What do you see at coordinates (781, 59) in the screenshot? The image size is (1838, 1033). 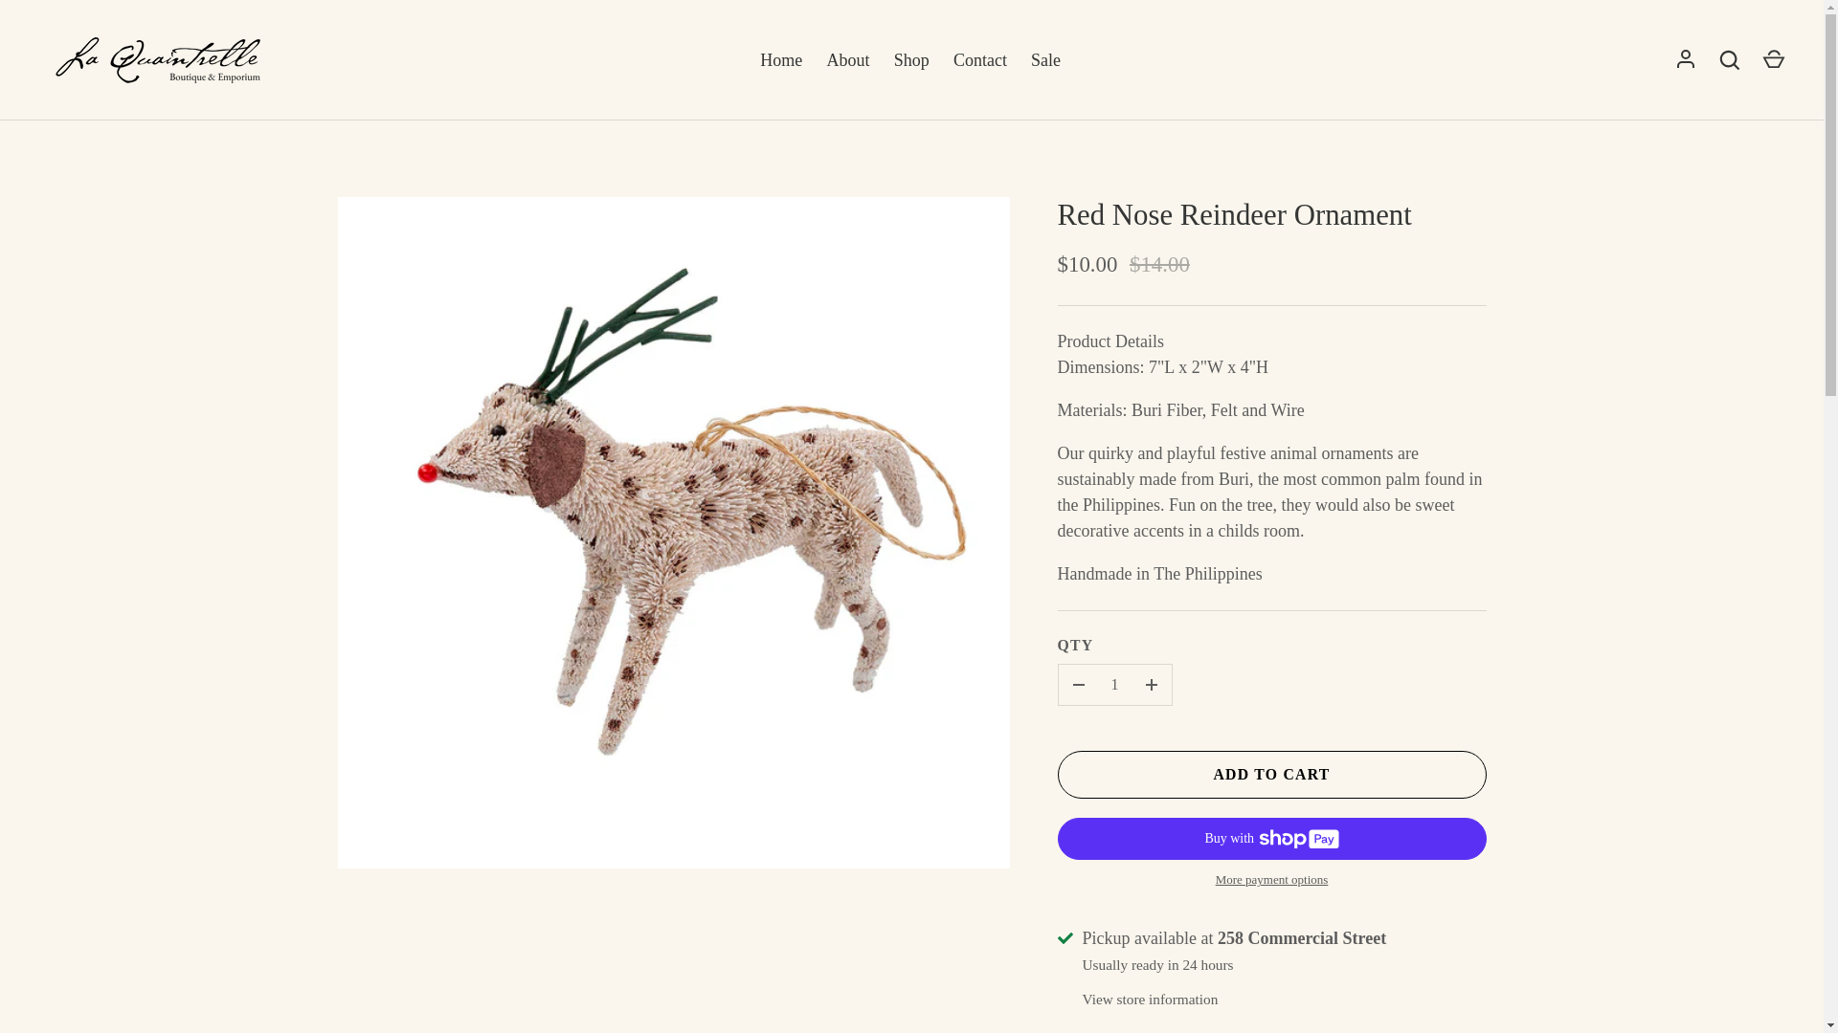 I see `Home` at bounding box center [781, 59].